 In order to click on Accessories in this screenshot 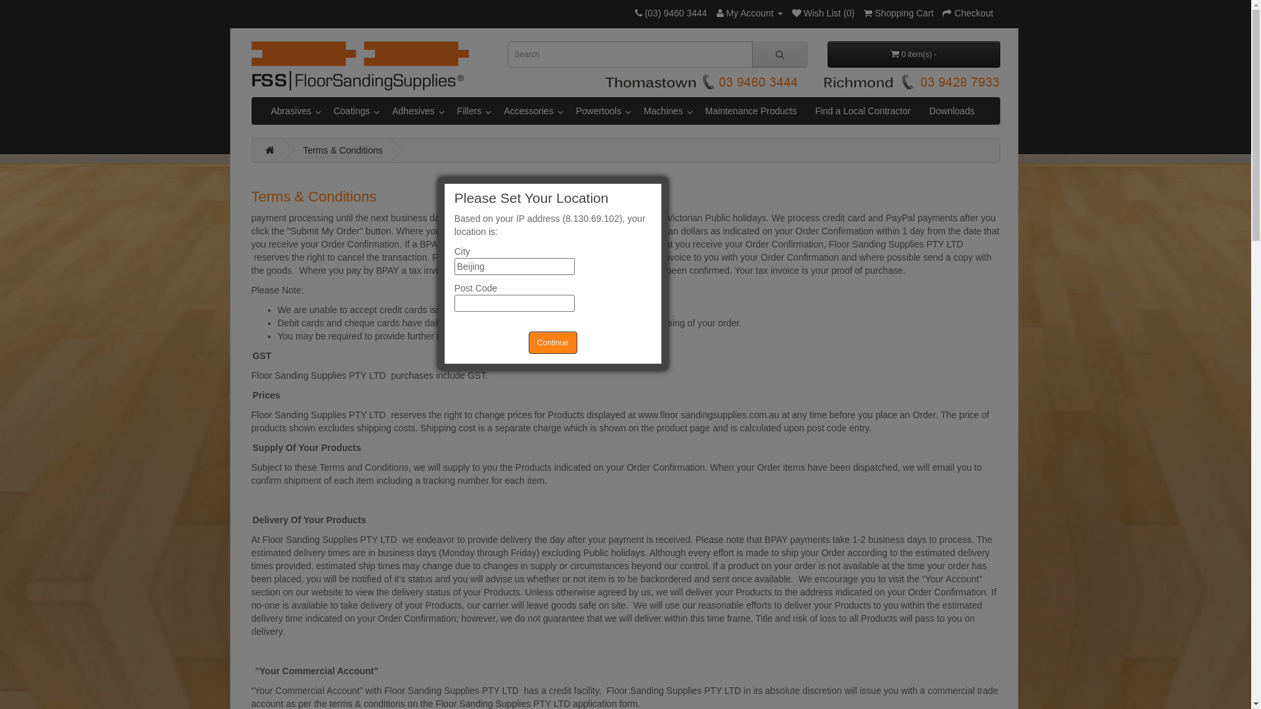, I will do `click(531, 111)`.